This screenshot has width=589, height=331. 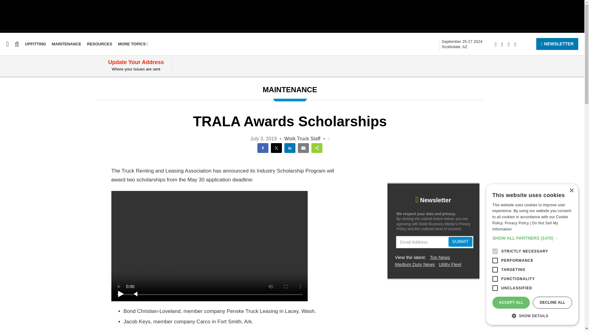 What do you see at coordinates (36, 44) in the screenshot?
I see `MAINTENANCE` at bounding box center [36, 44].